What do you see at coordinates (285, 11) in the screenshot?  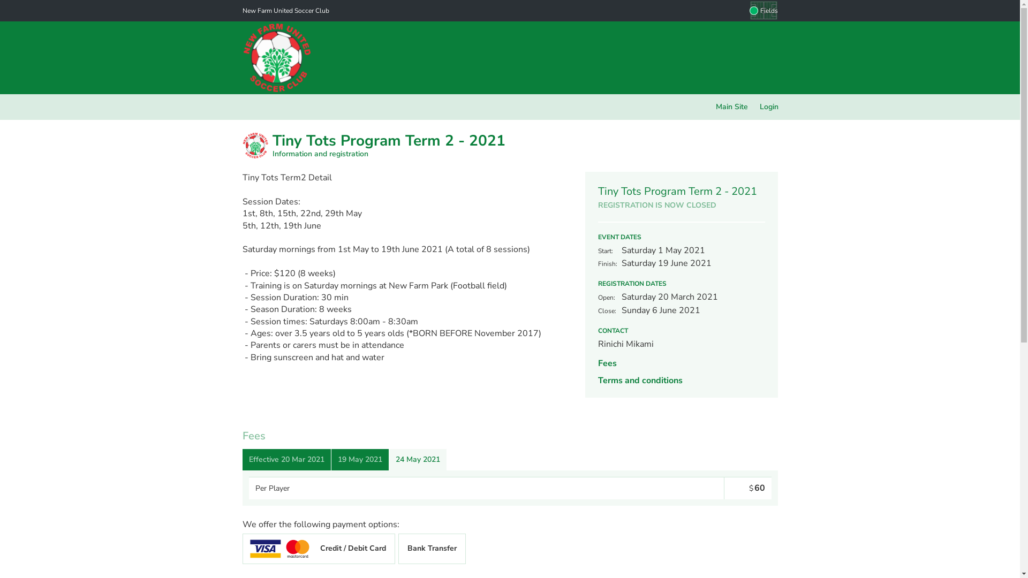 I see `New Farm United Soccer Club` at bounding box center [285, 11].